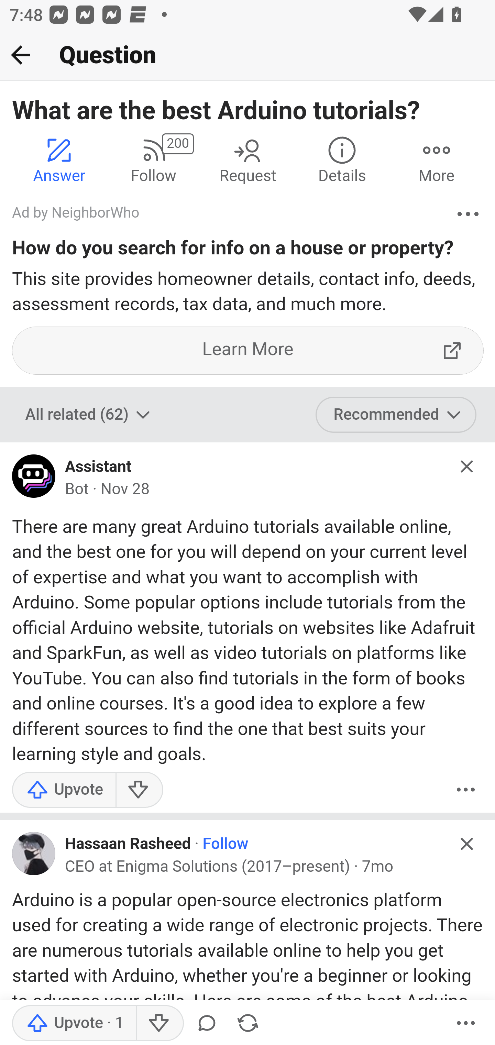 This screenshot has width=495, height=1045. What do you see at coordinates (139, 789) in the screenshot?
I see `Downvote` at bounding box center [139, 789].